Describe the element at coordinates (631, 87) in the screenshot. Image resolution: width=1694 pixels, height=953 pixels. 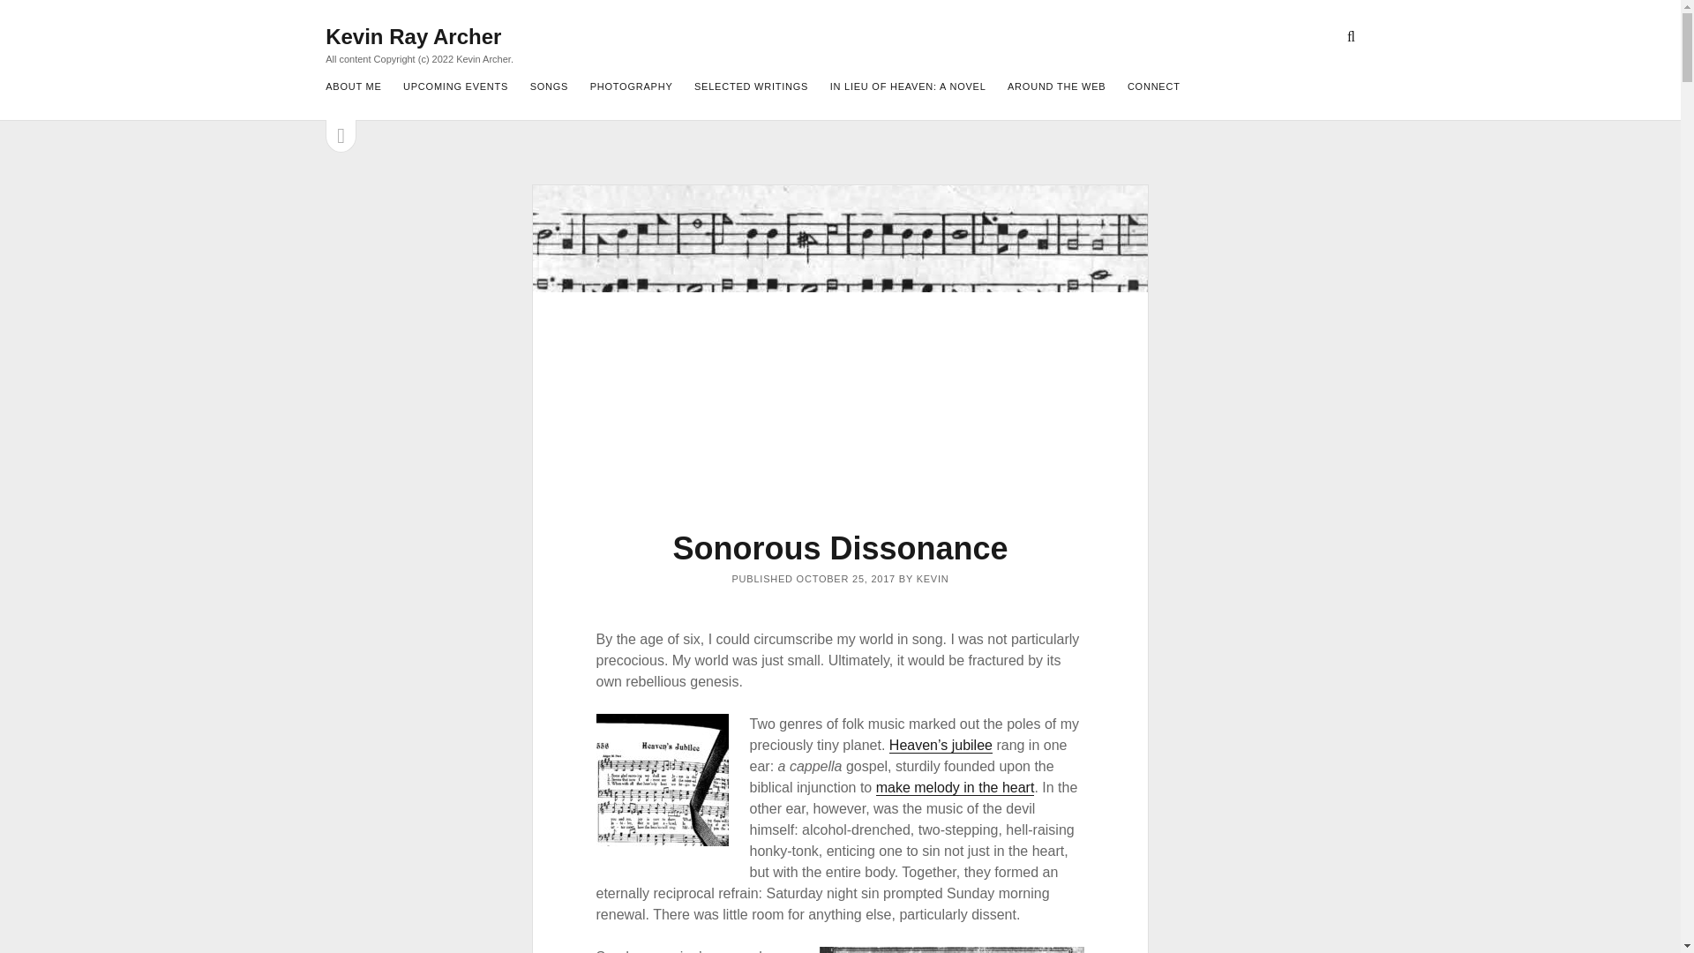
I see `PHOTOGRAPHY` at that location.